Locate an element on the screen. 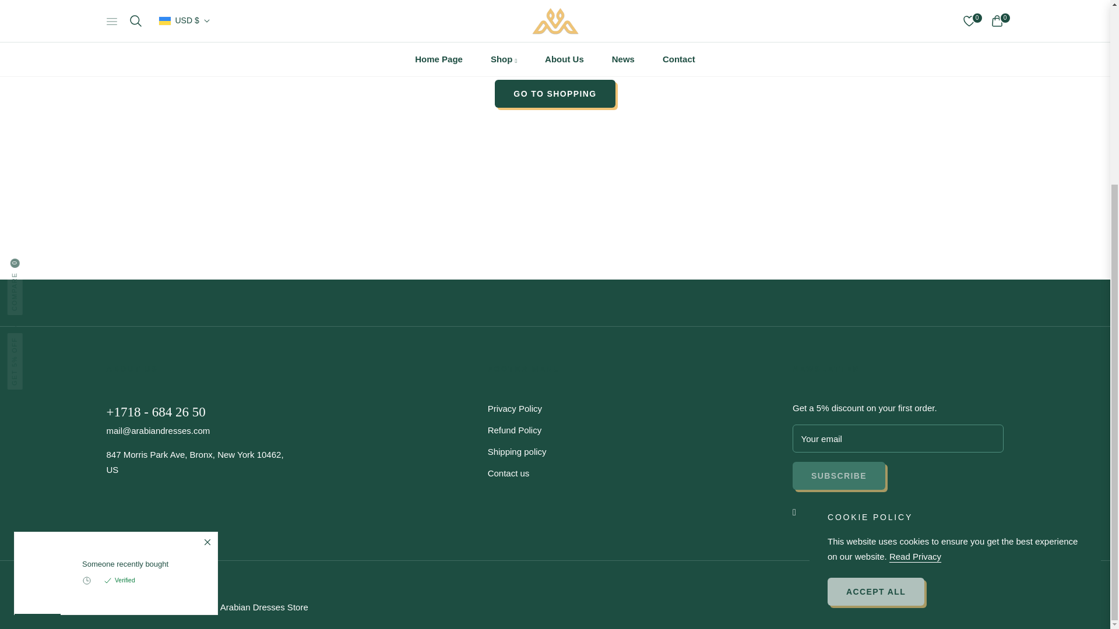 The height and width of the screenshot is (629, 1119). Compare is located at coordinates (38, 7).